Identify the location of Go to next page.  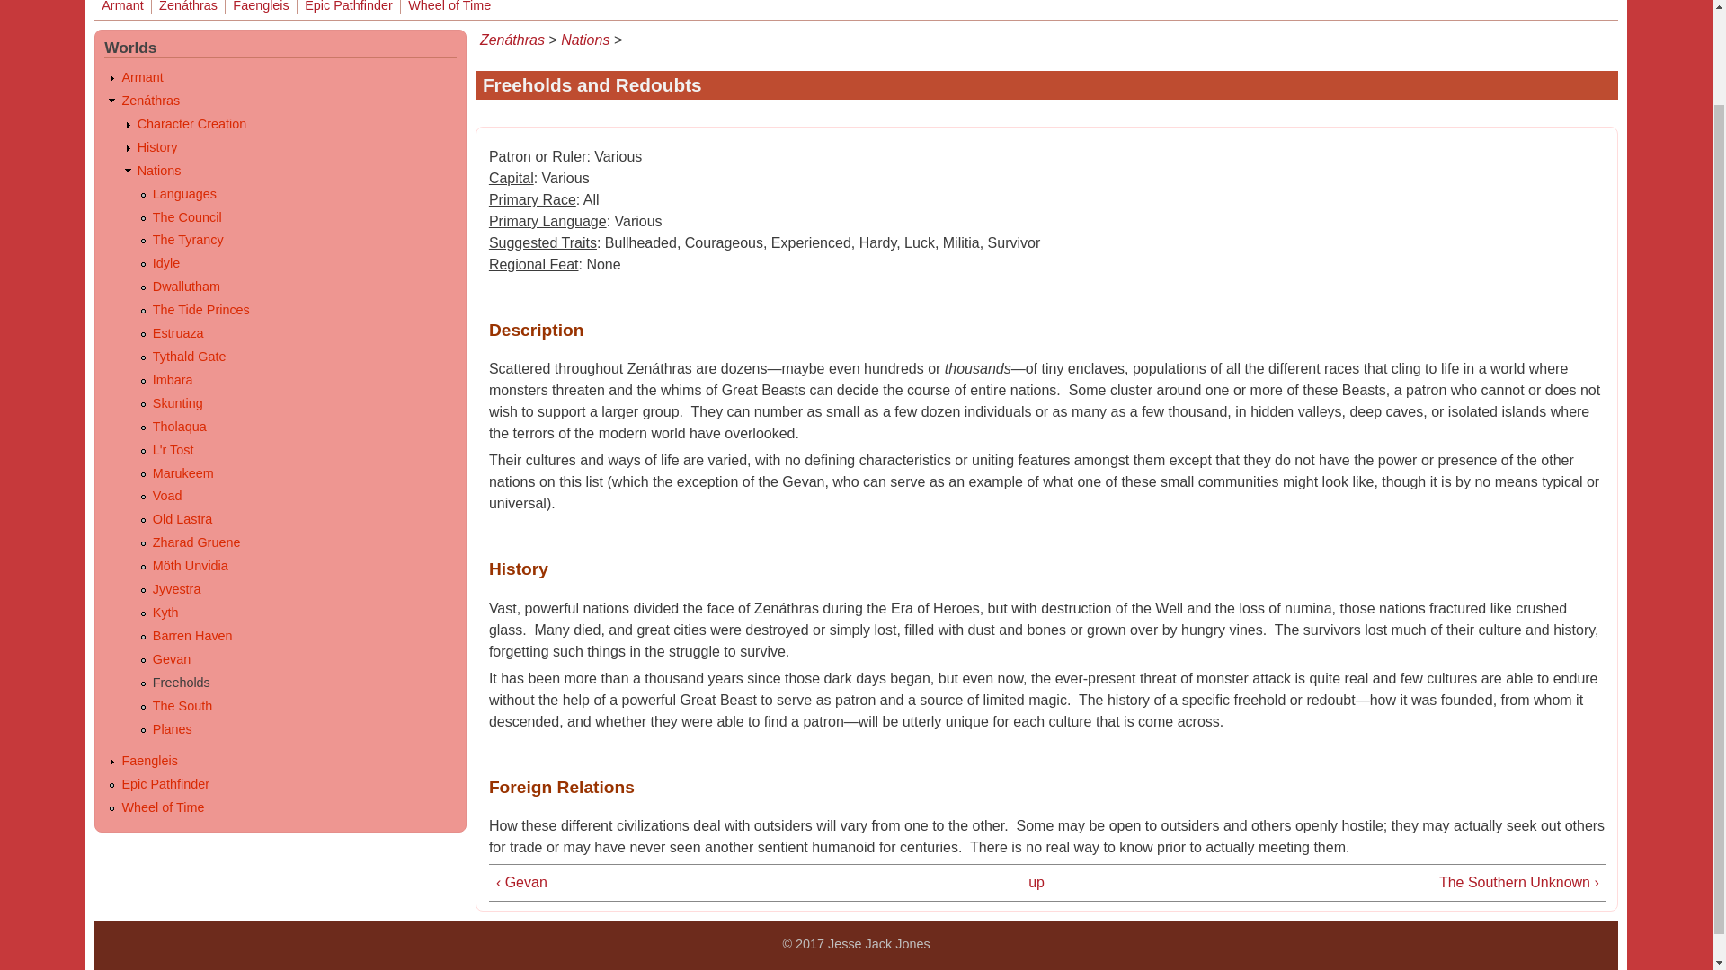
(1366, 882).